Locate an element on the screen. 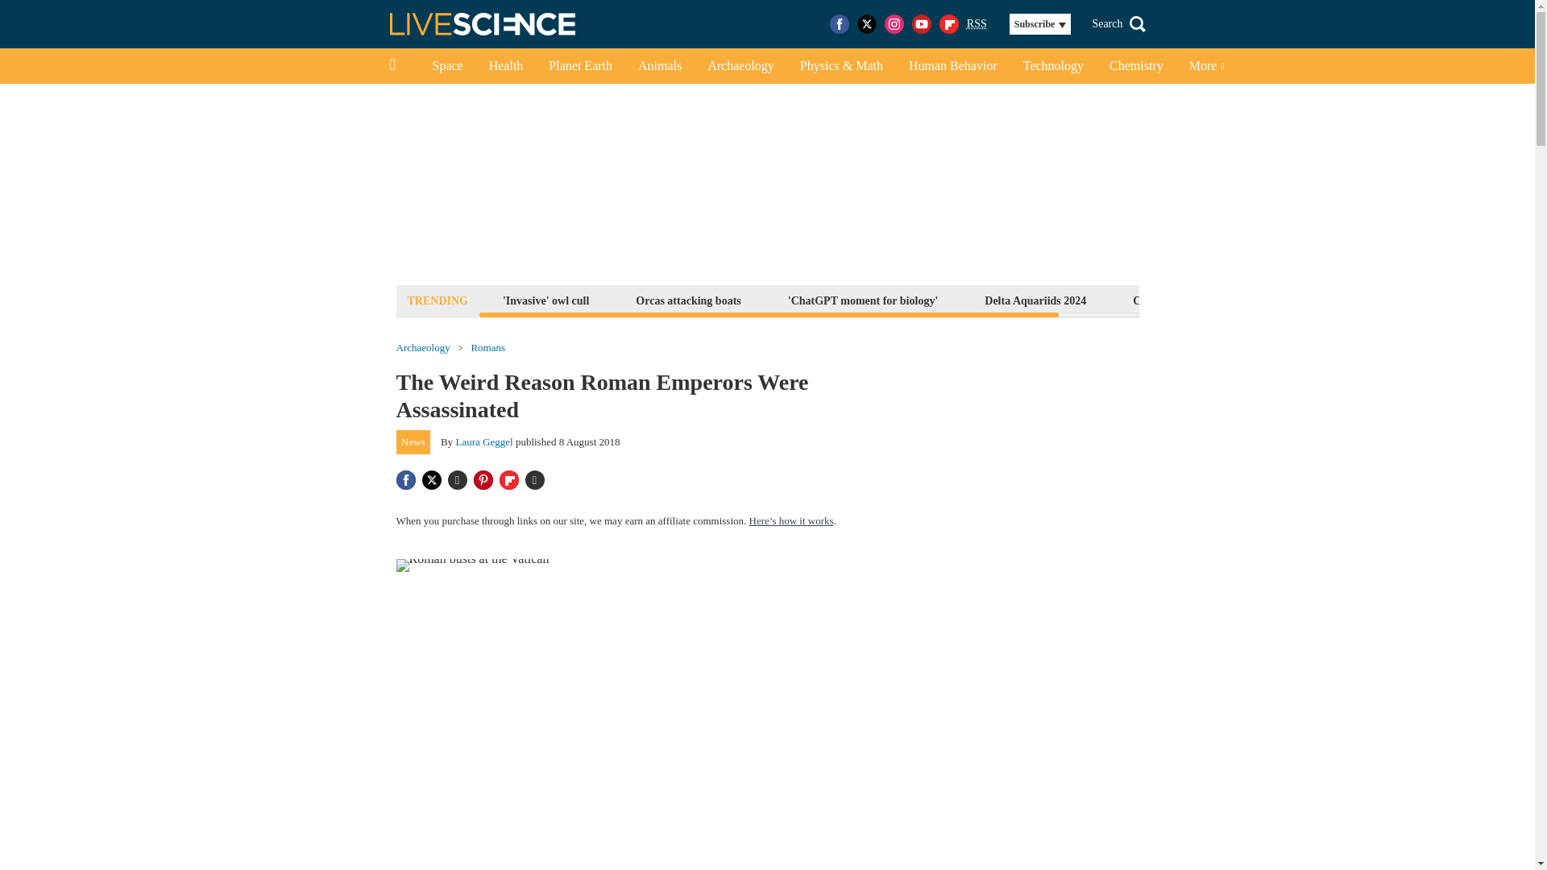 The height and width of the screenshot is (870, 1547). Delta Aquariids 2024 is located at coordinates (1035, 300).